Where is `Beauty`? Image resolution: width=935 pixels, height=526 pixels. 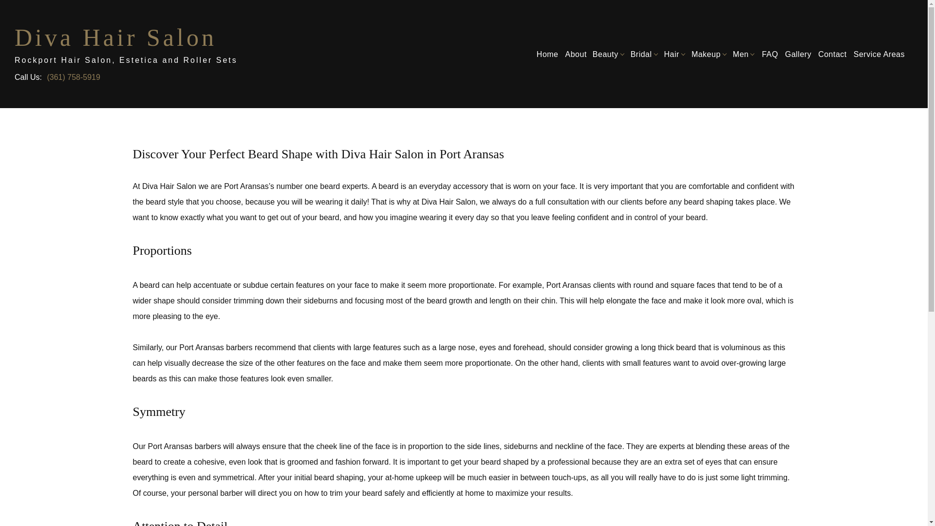
Beauty is located at coordinates (609, 54).